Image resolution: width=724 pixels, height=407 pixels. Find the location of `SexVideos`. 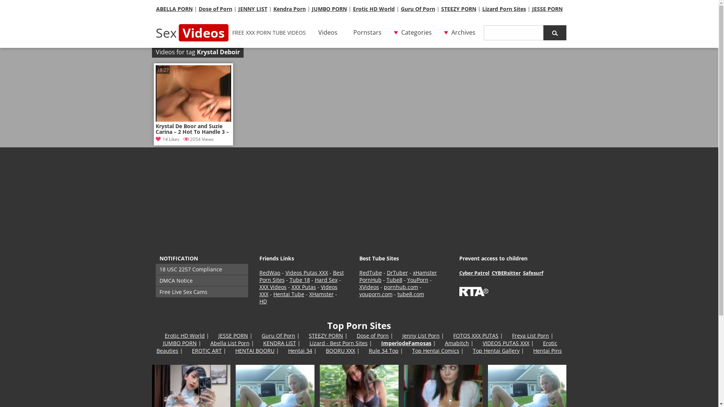

SexVideos is located at coordinates (192, 33).